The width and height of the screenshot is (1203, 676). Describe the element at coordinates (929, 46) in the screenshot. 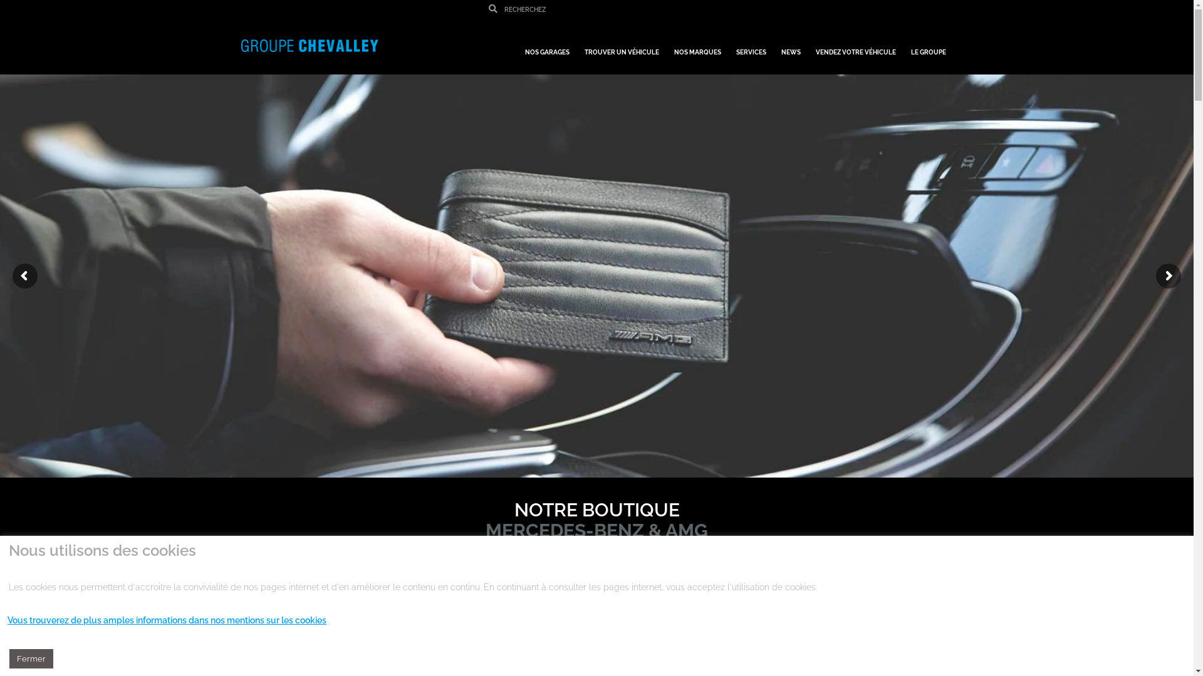

I see `LE GROUPE` at that location.